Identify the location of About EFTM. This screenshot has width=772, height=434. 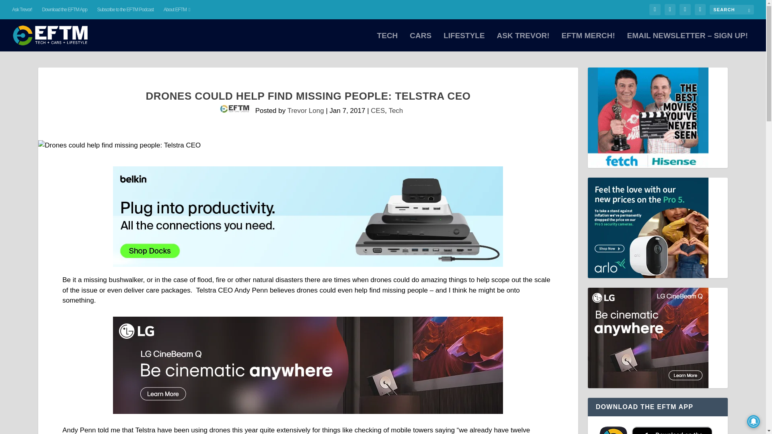
(177, 10).